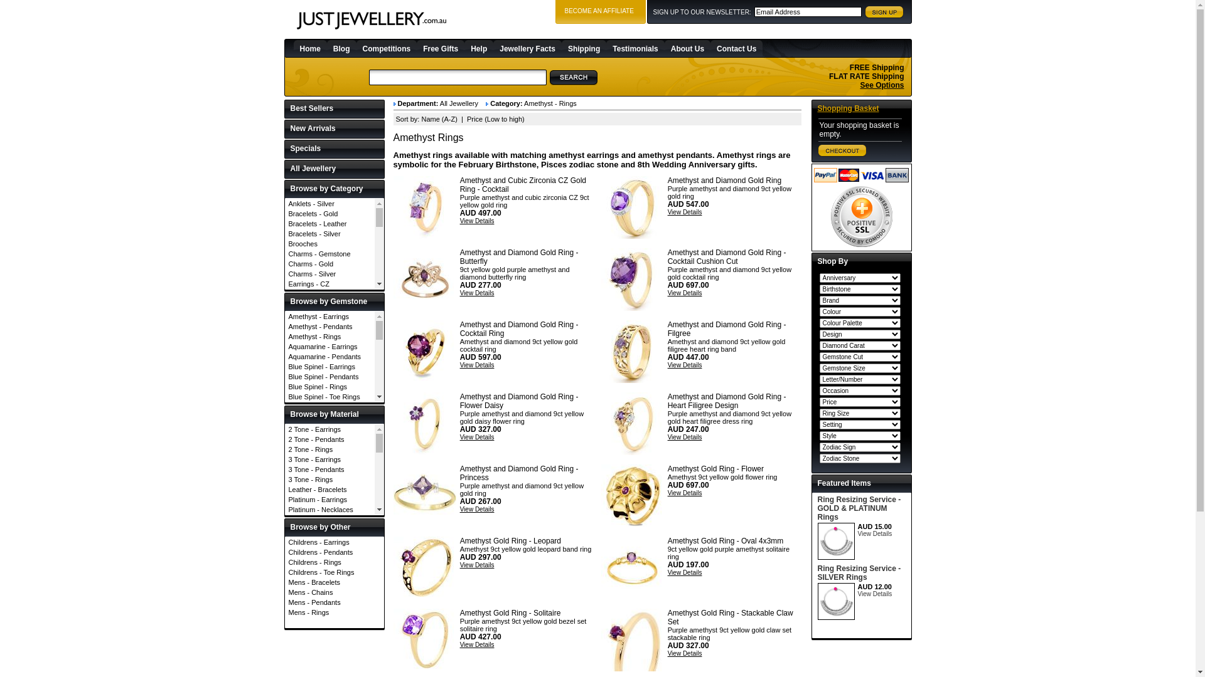 This screenshot has width=1205, height=677. I want to click on View Details, so click(477, 644).